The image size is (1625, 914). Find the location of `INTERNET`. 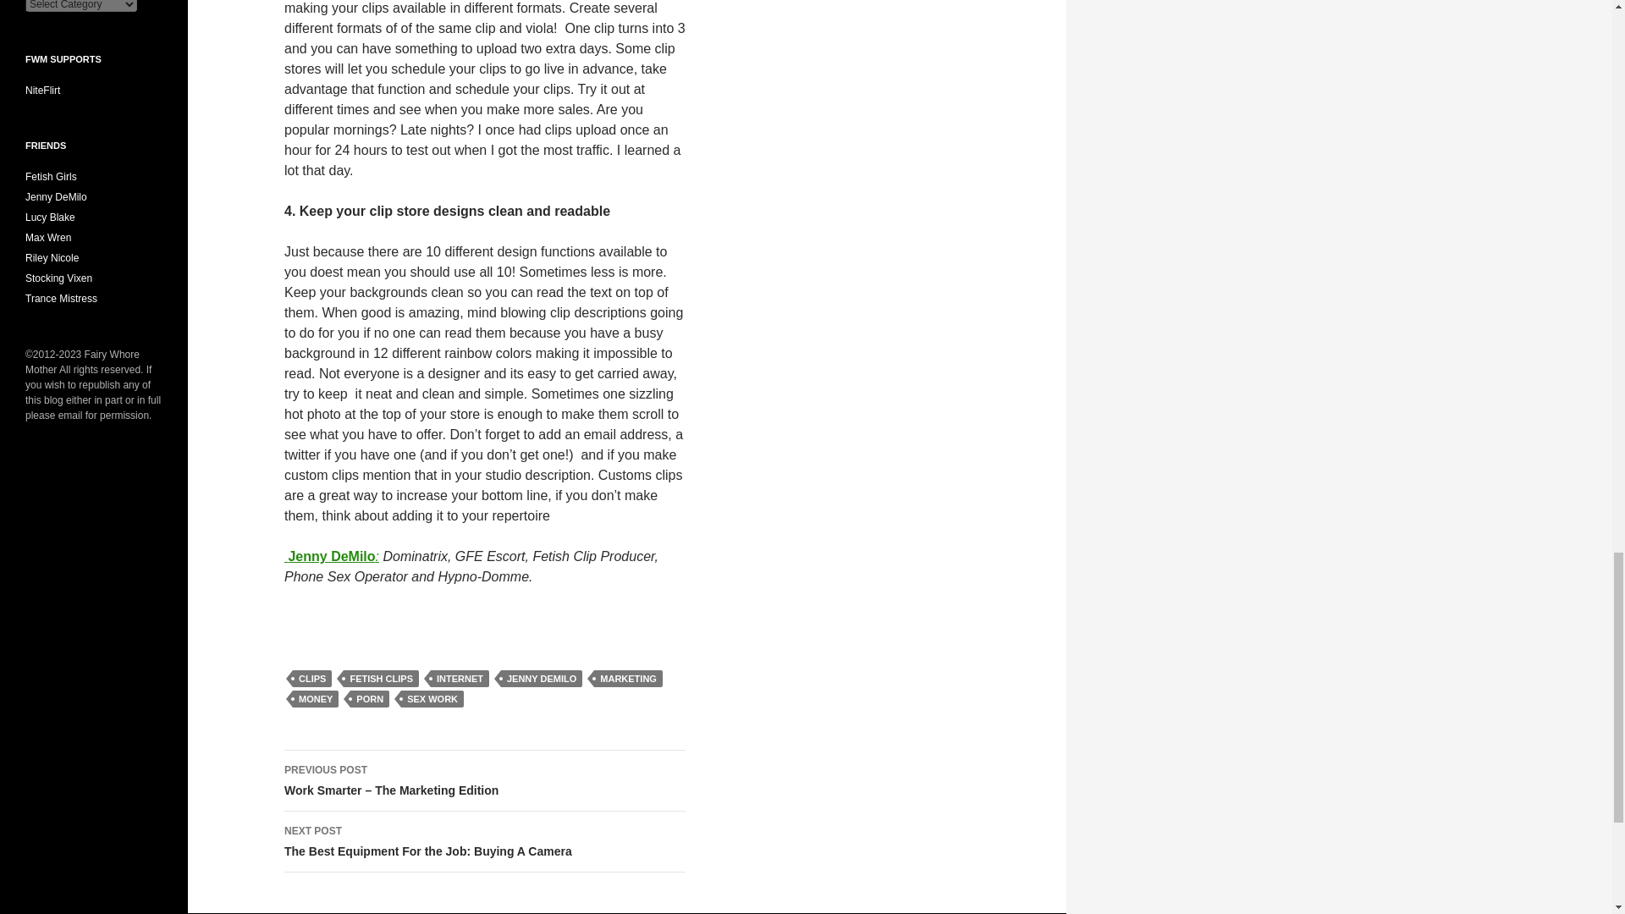

INTERNET is located at coordinates (459, 679).